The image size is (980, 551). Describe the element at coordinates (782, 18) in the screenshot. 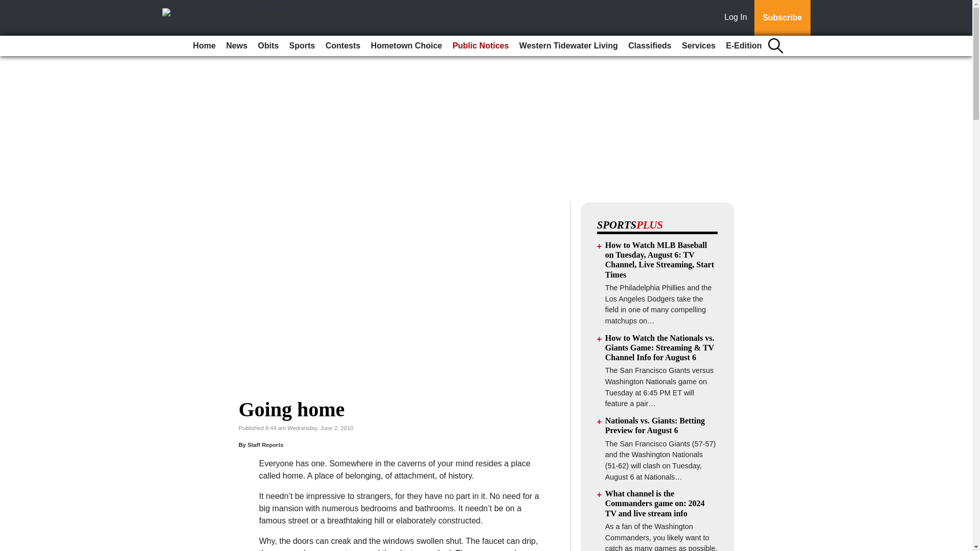

I see `Subscribe` at that location.